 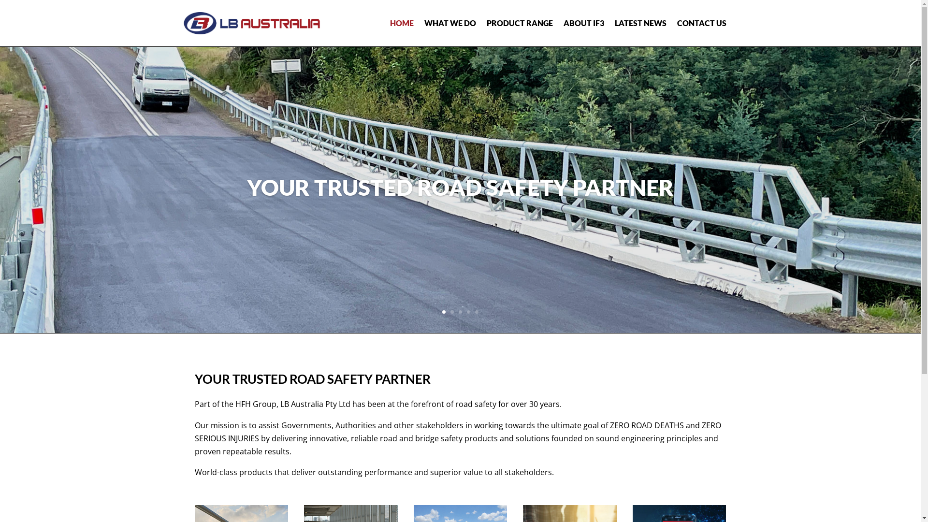 I want to click on 1, so click(x=444, y=312).